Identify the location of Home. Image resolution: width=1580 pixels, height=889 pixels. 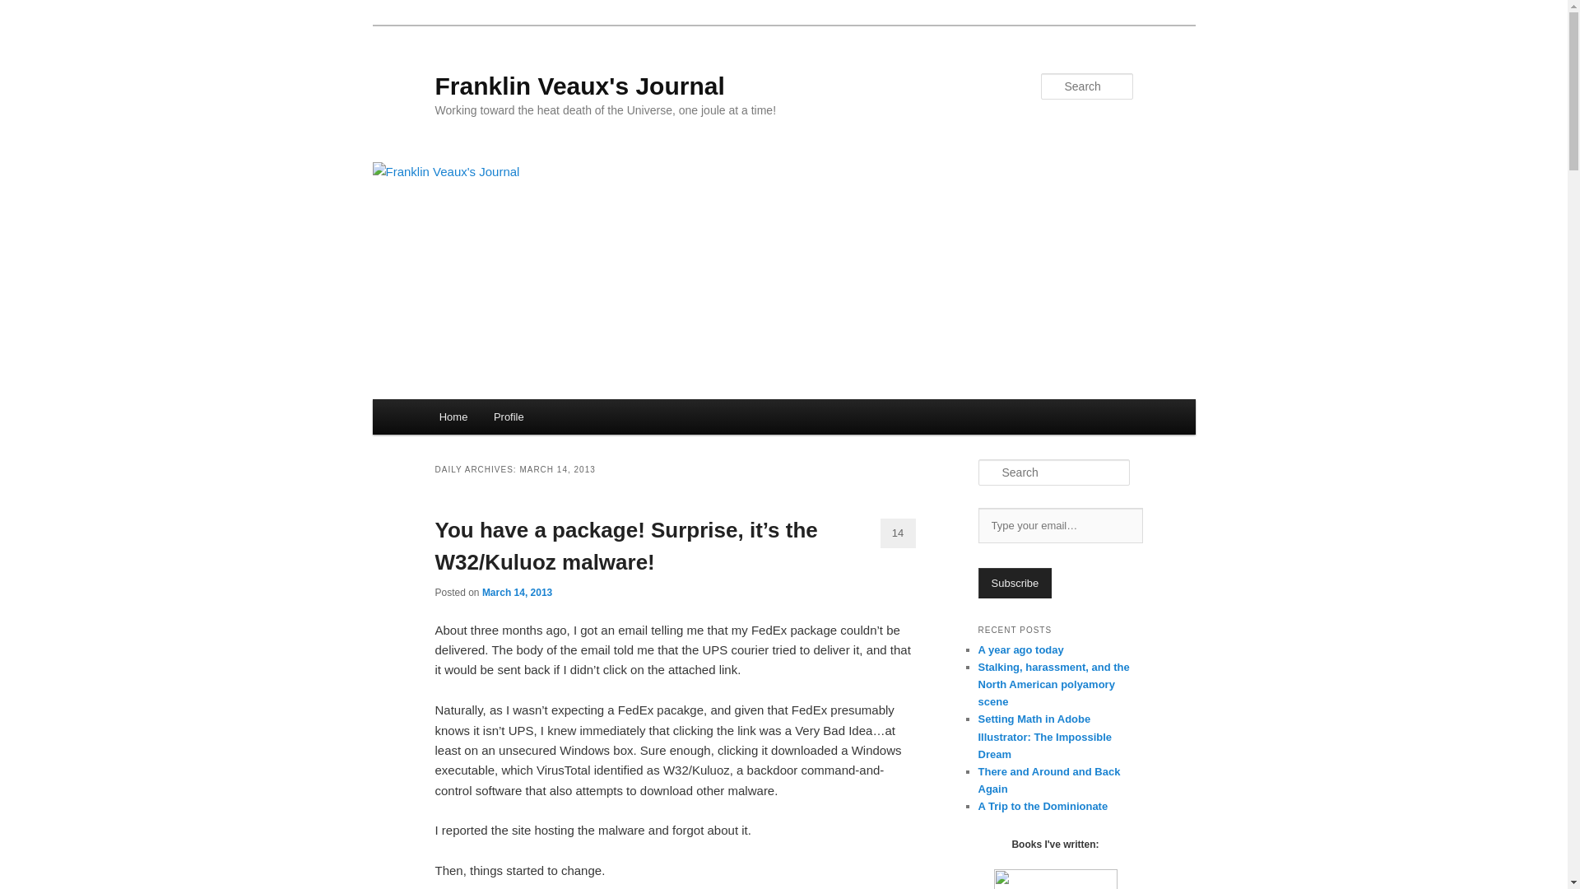
(453, 417).